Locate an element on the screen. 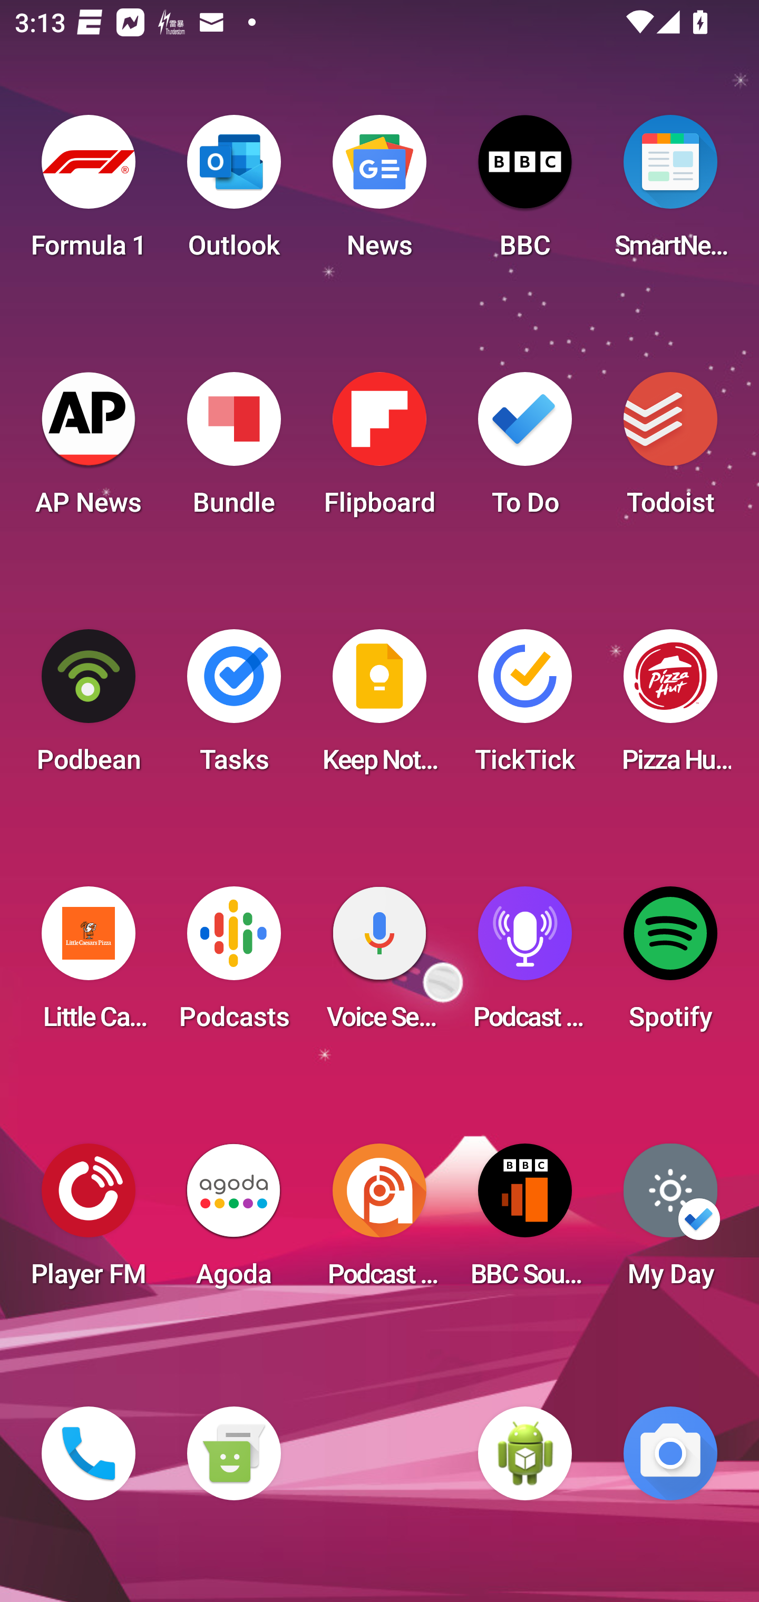 The width and height of the screenshot is (759, 1602). Keep Notes is located at coordinates (379, 707).